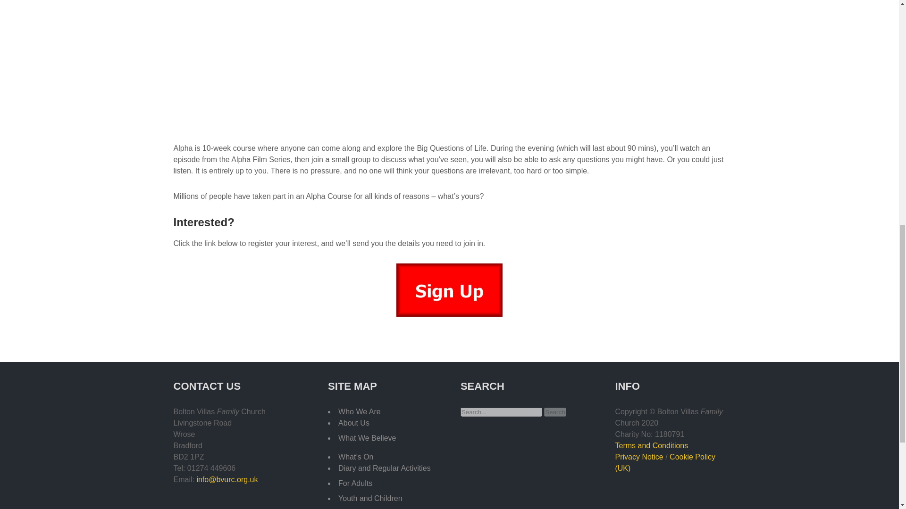 This screenshot has height=509, width=906. What do you see at coordinates (367, 438) in the screenshot?
I see `What We Believe` at bounding box center [367, 438].